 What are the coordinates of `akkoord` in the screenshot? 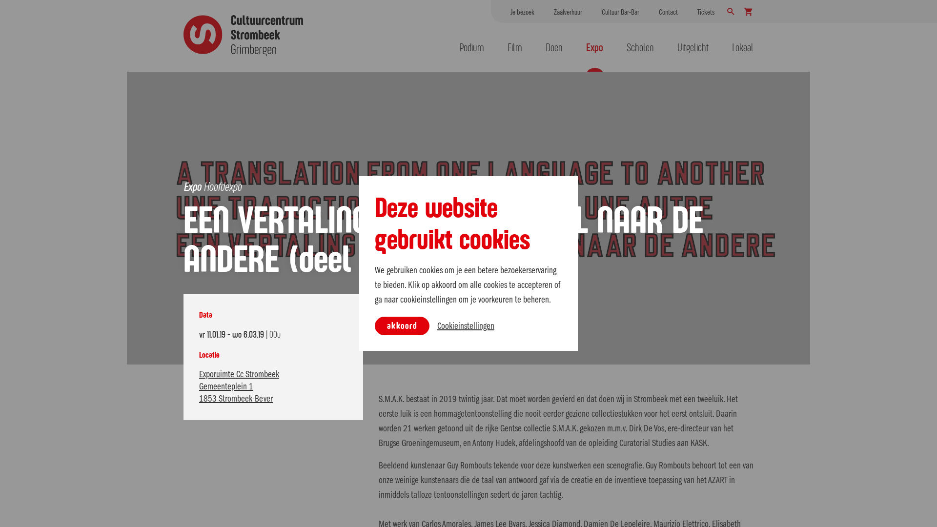 It's located at (402, 326).